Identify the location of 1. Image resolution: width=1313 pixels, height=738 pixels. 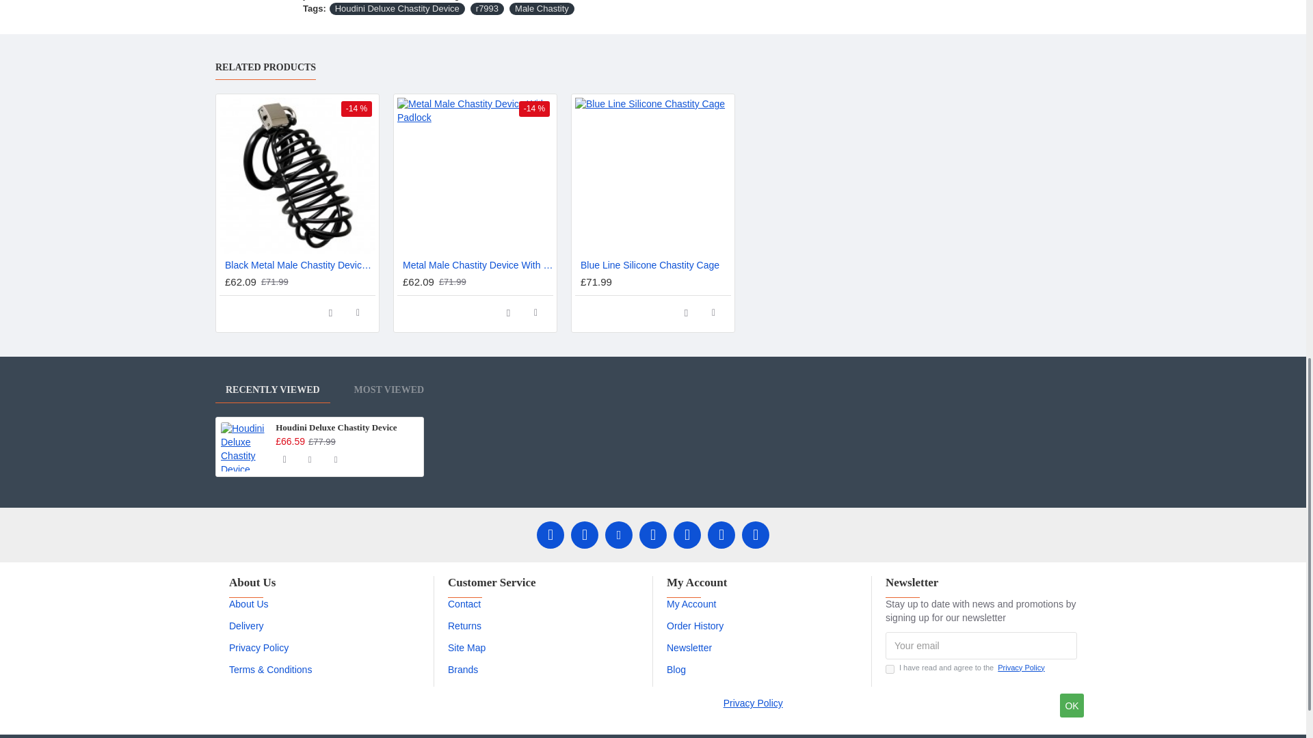
(889, 670).